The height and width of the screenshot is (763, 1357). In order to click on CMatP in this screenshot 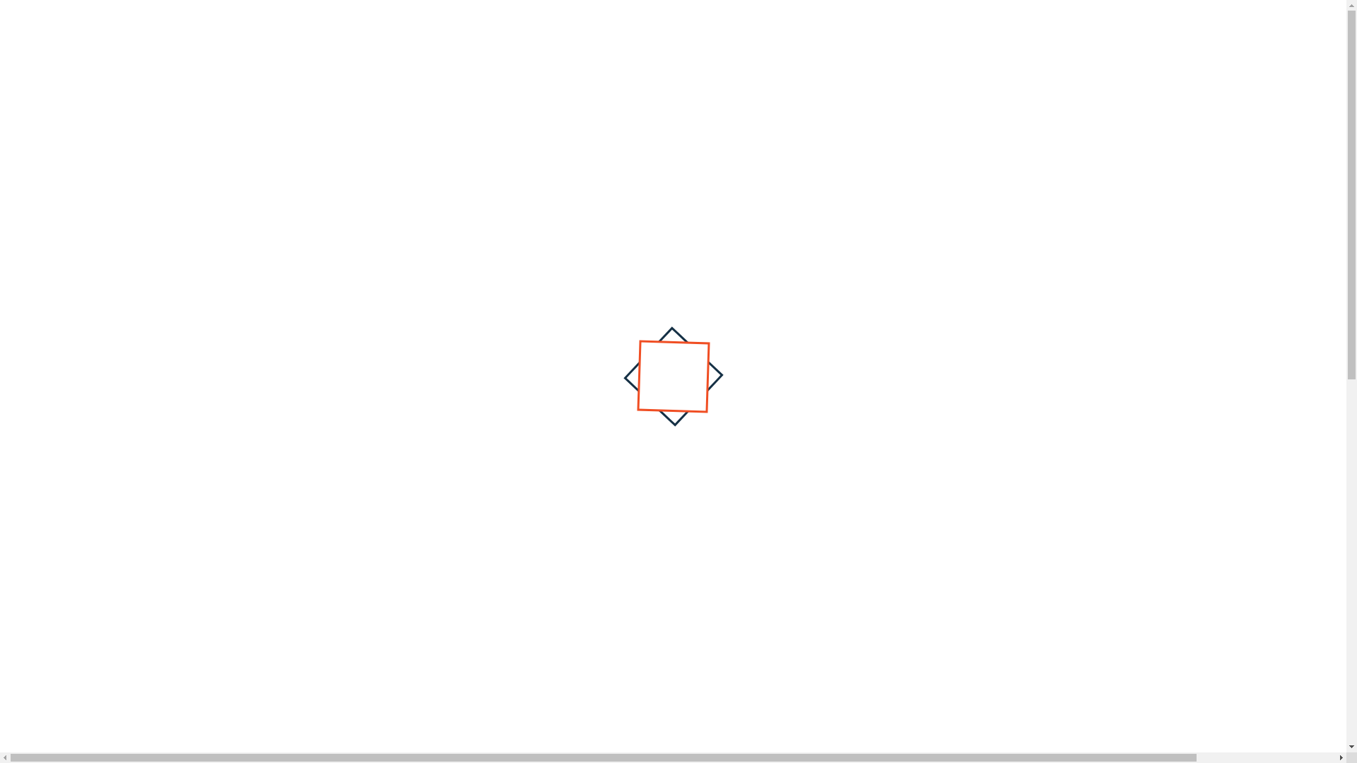, I will do `click(889, 105)`.